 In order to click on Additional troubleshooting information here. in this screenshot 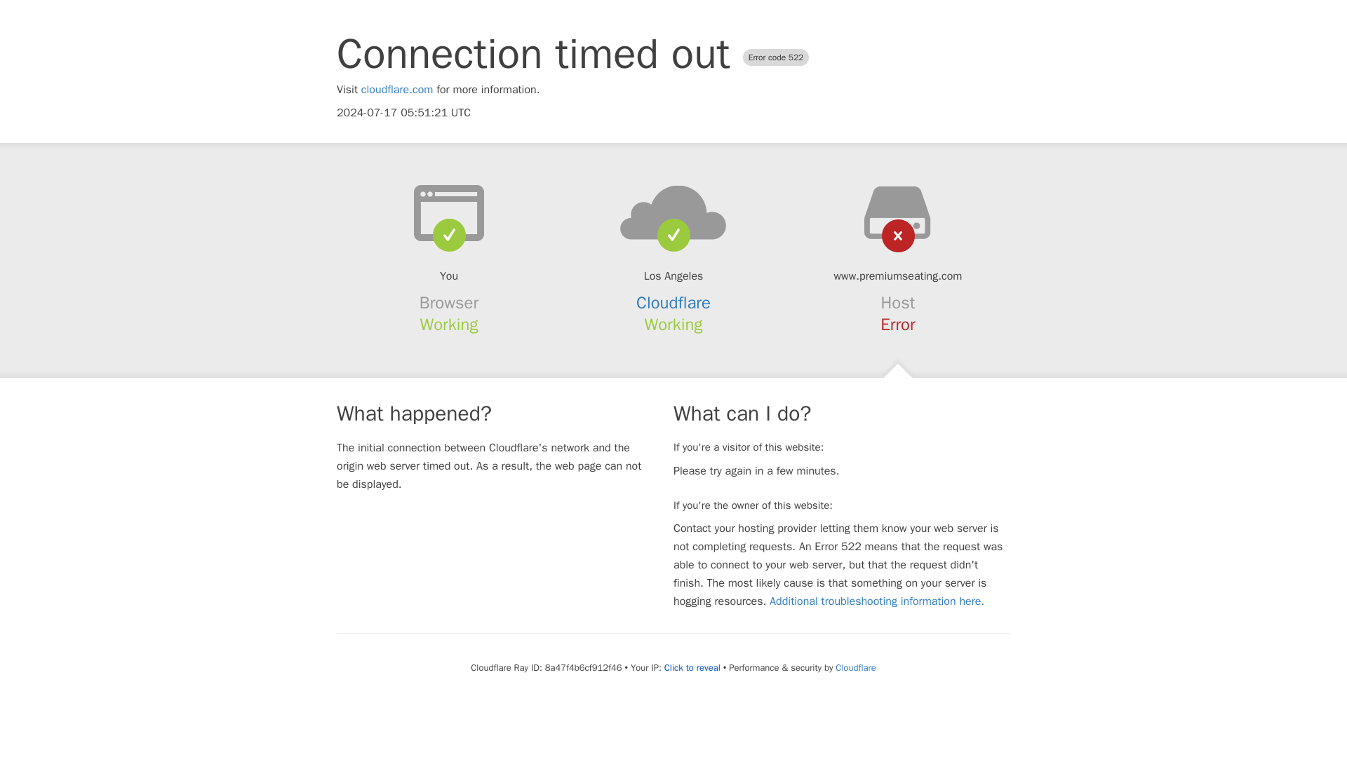, I will do `click(877, 601)`.